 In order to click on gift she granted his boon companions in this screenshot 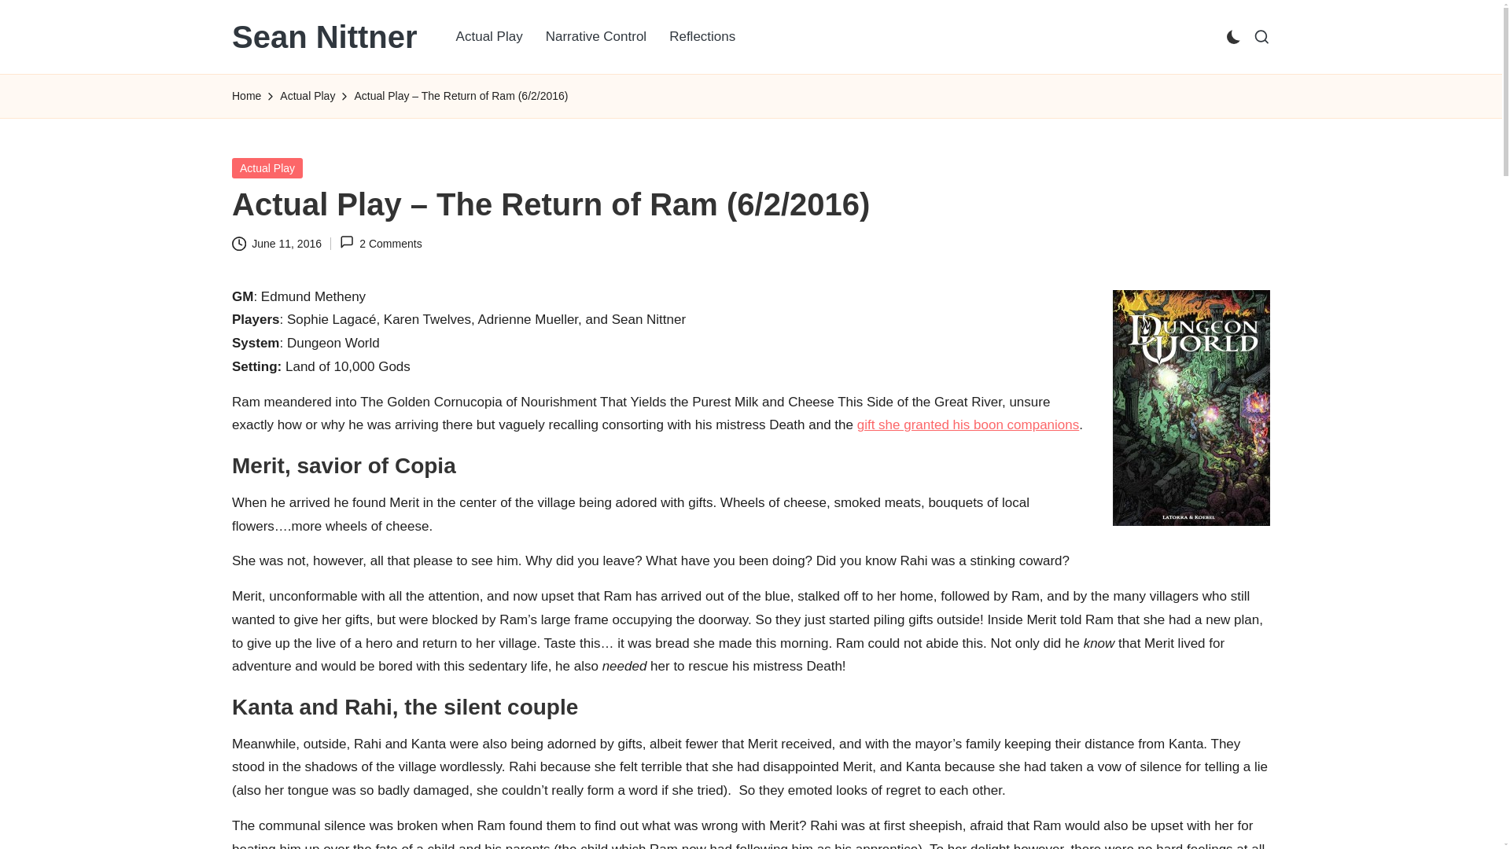, I will do `click(968, 424)`.